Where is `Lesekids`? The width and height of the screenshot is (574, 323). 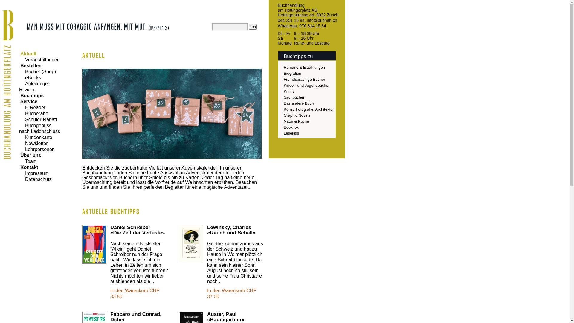
Lesekids is located at coordinates (291, 133).